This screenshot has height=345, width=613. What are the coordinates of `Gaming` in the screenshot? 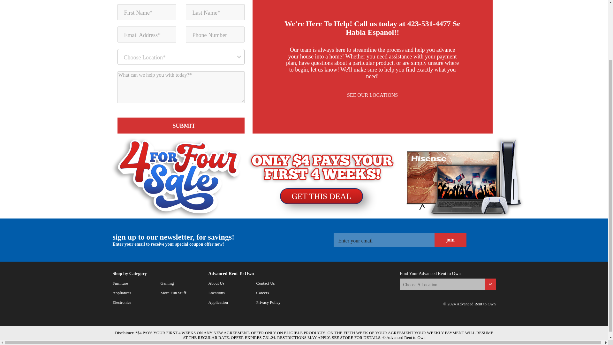 It's located at (167, 281).